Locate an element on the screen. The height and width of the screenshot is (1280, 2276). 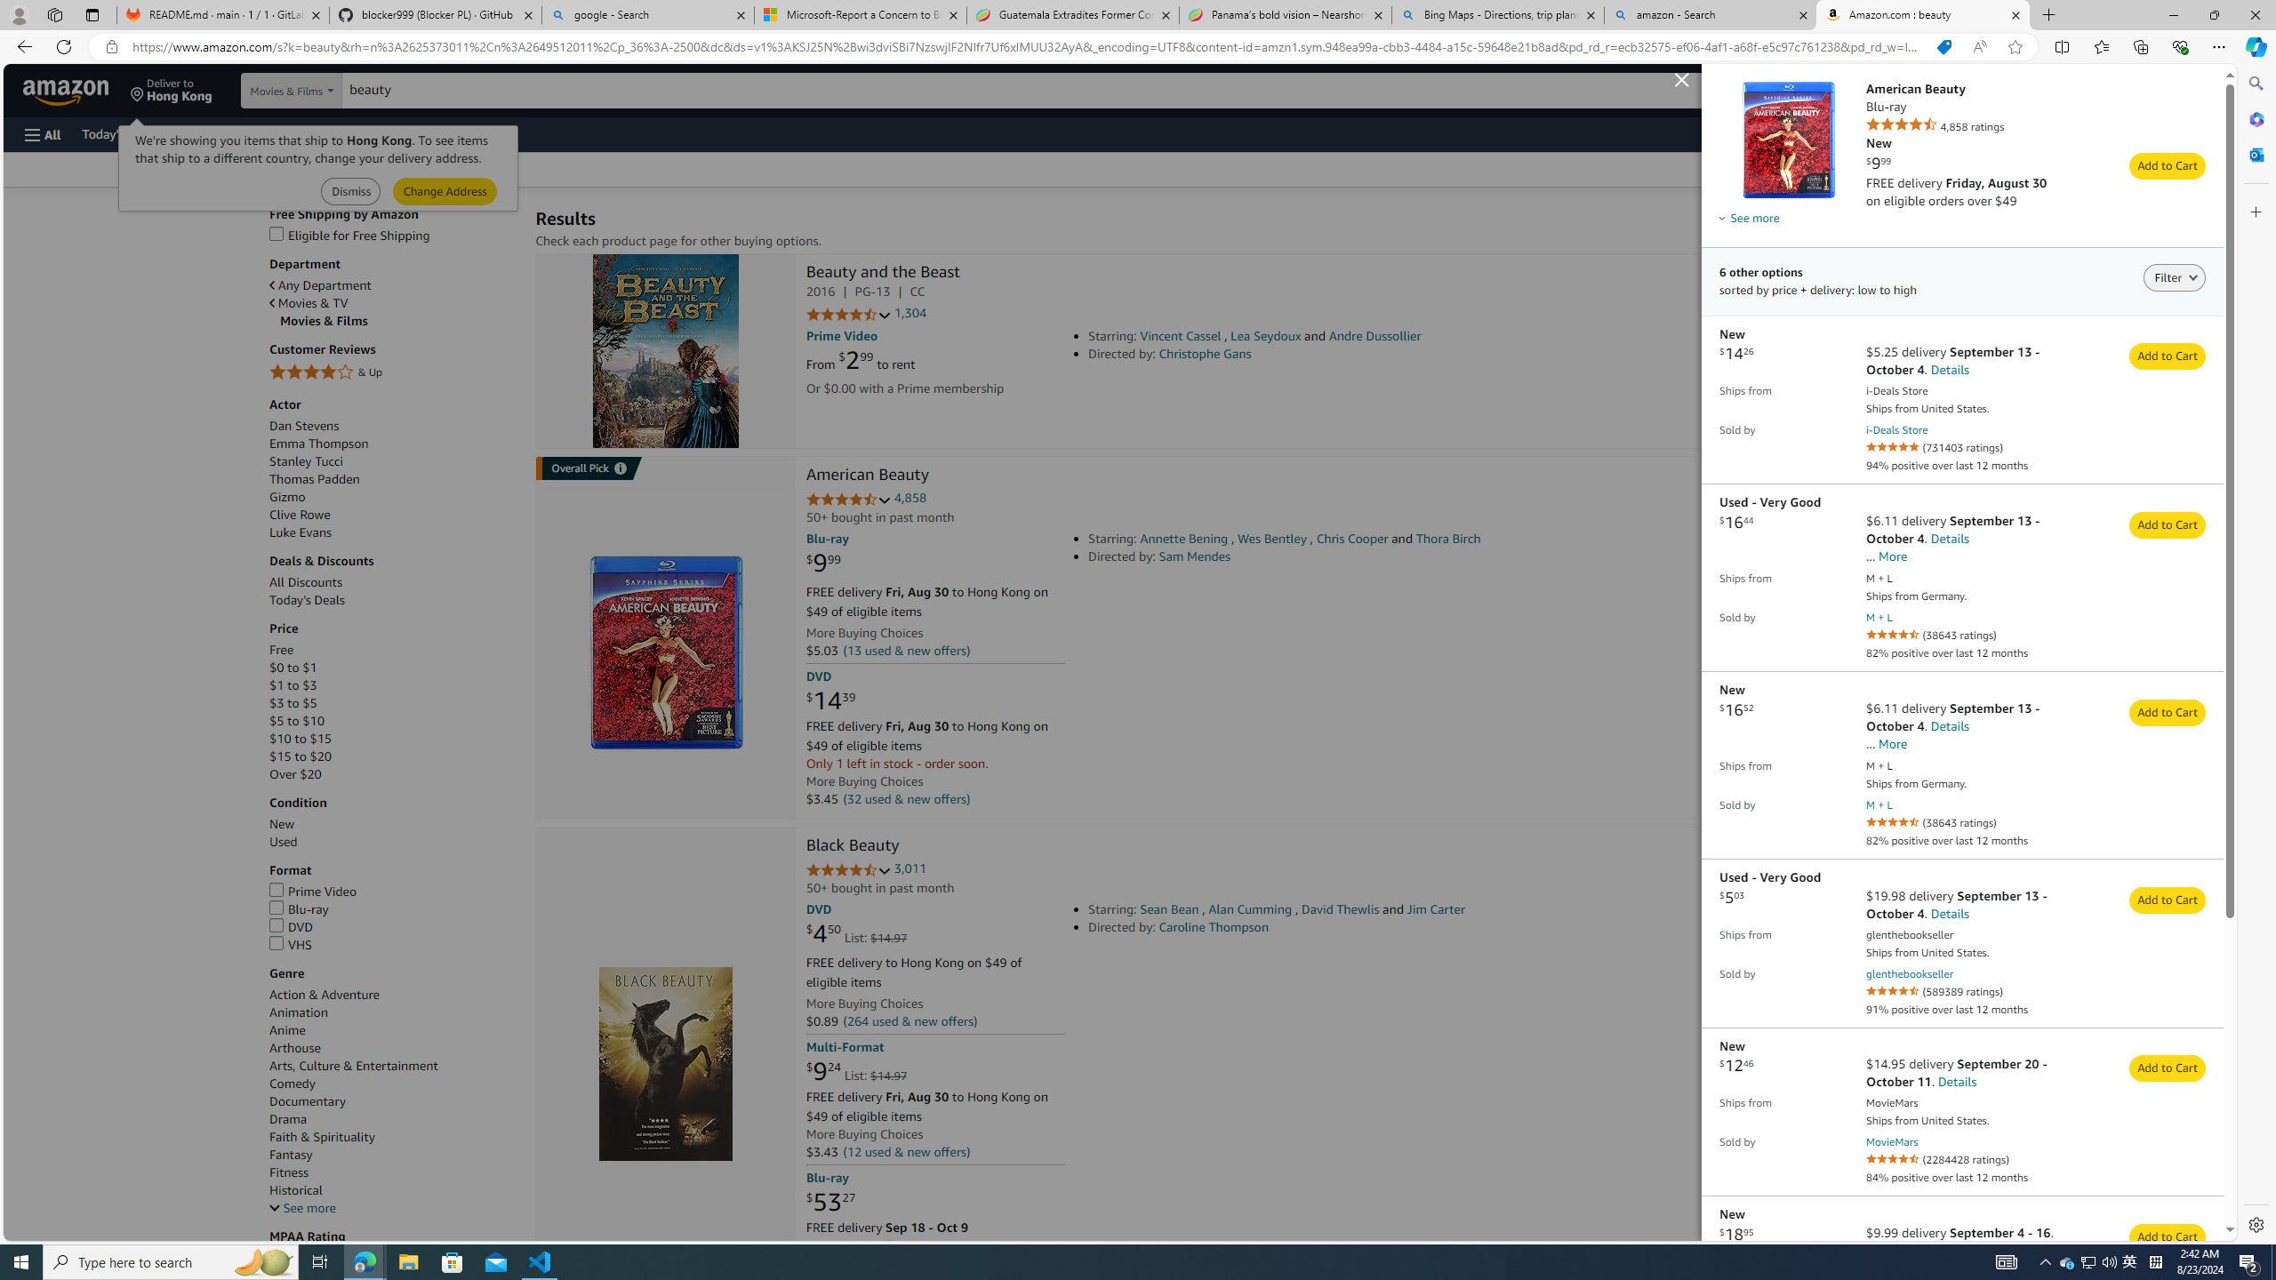
Browser essentials is located at coordinates (2180, 46).